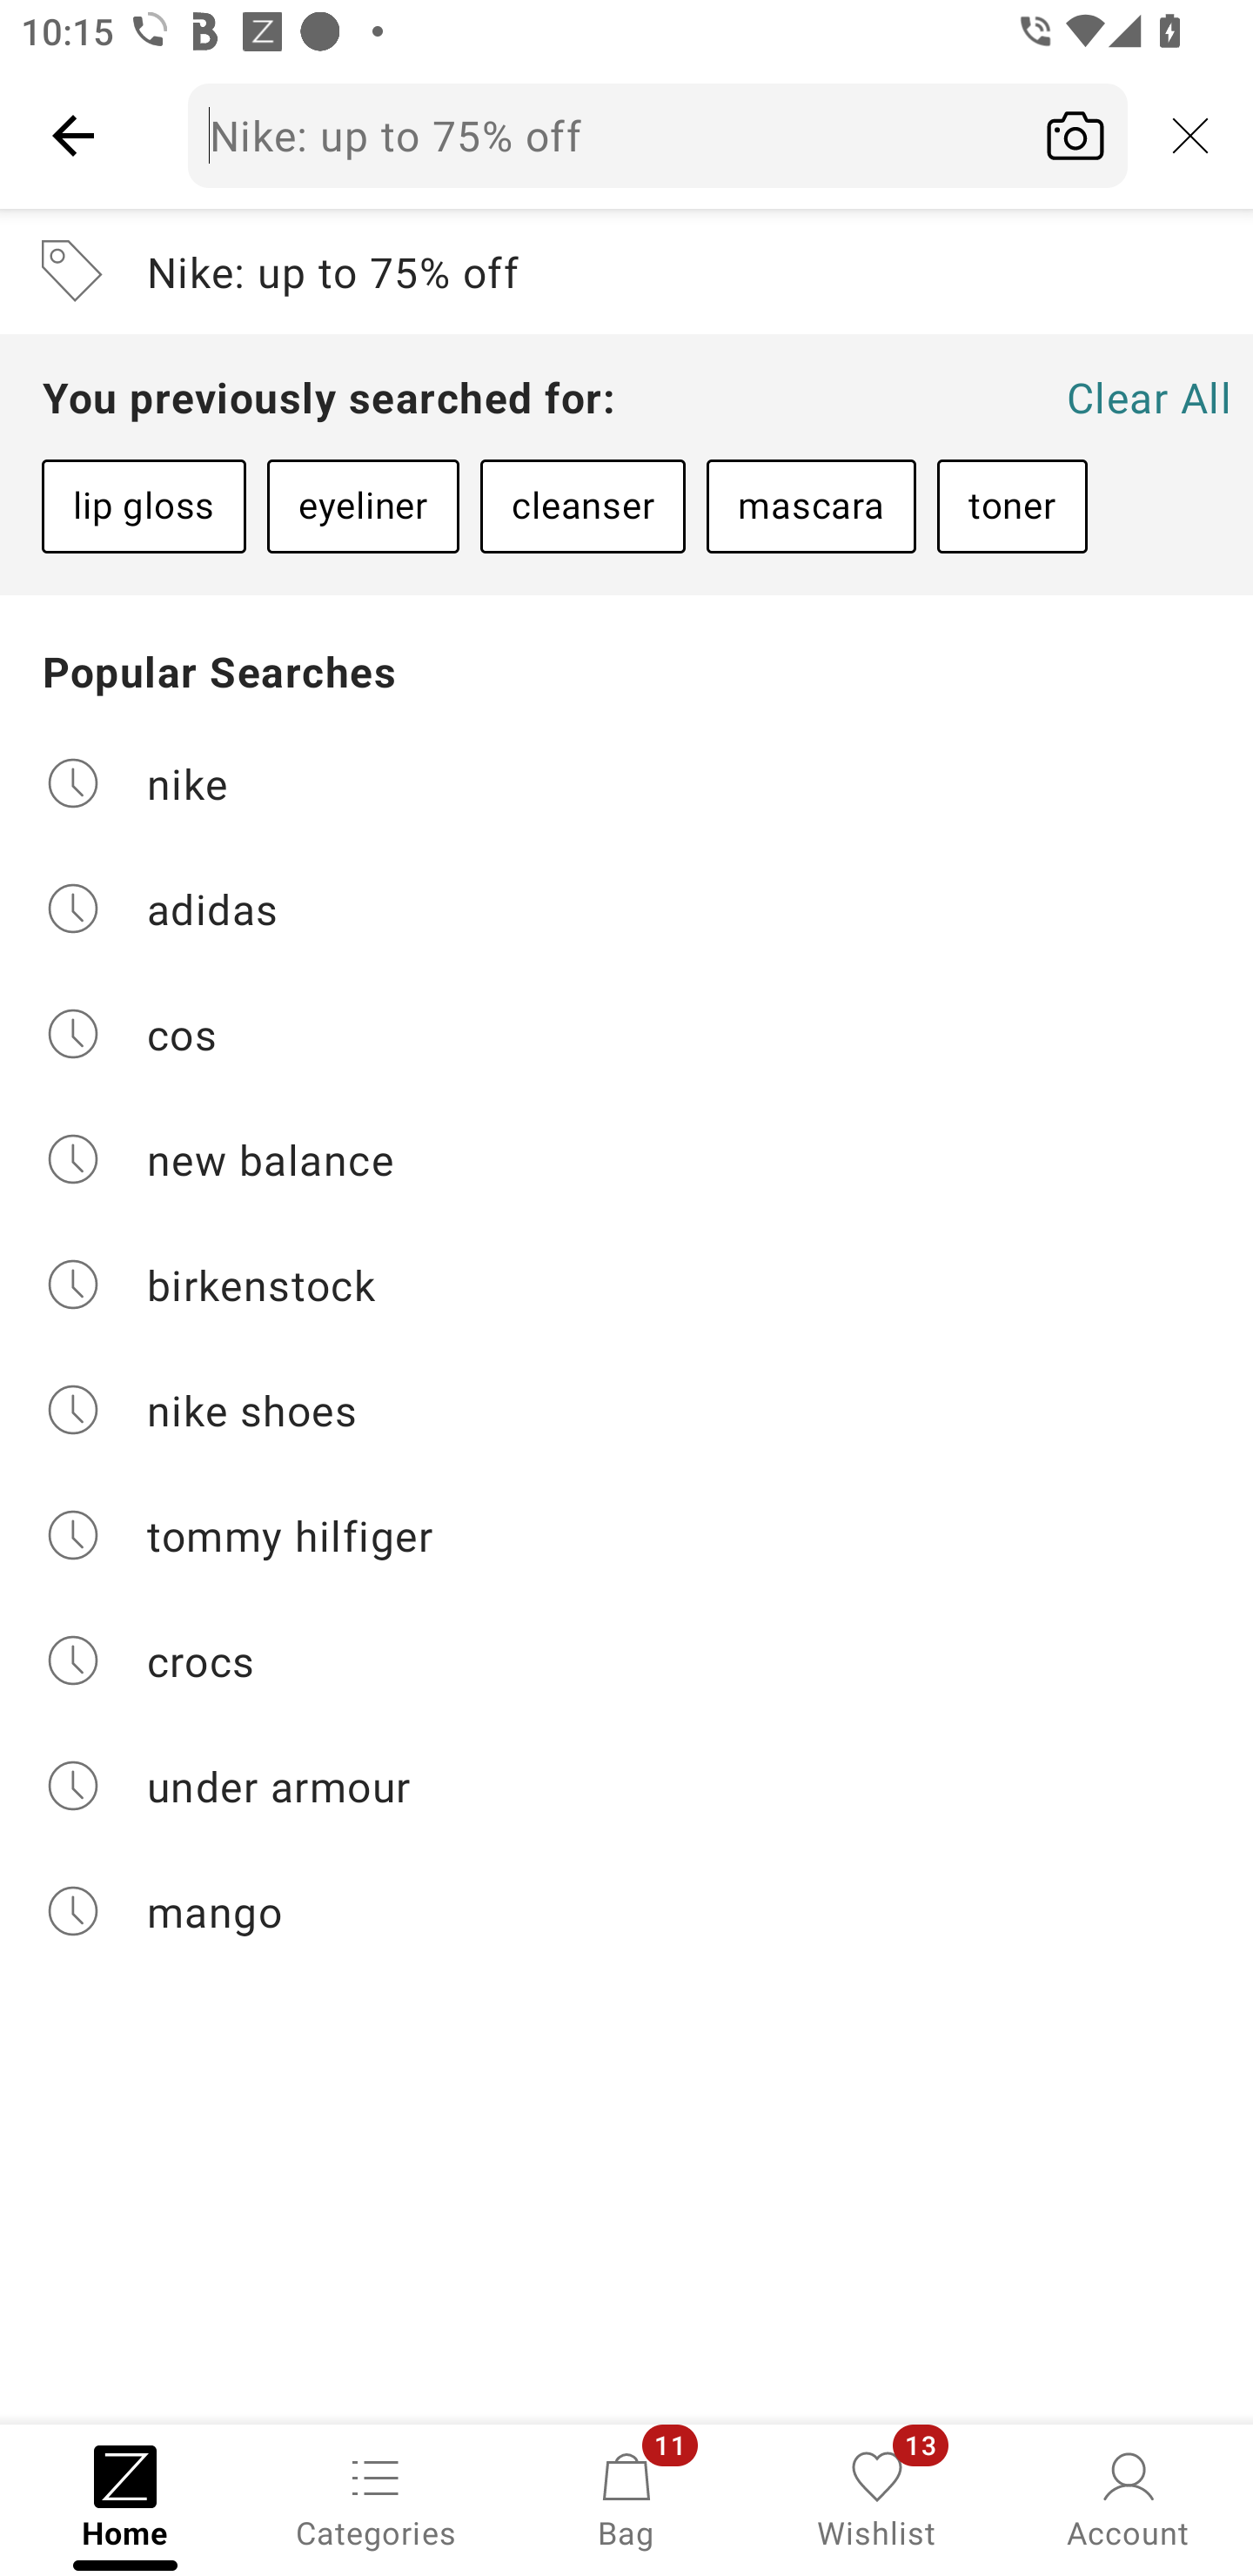  I want to click on Nike: up to 75% off, so click(626, 272).